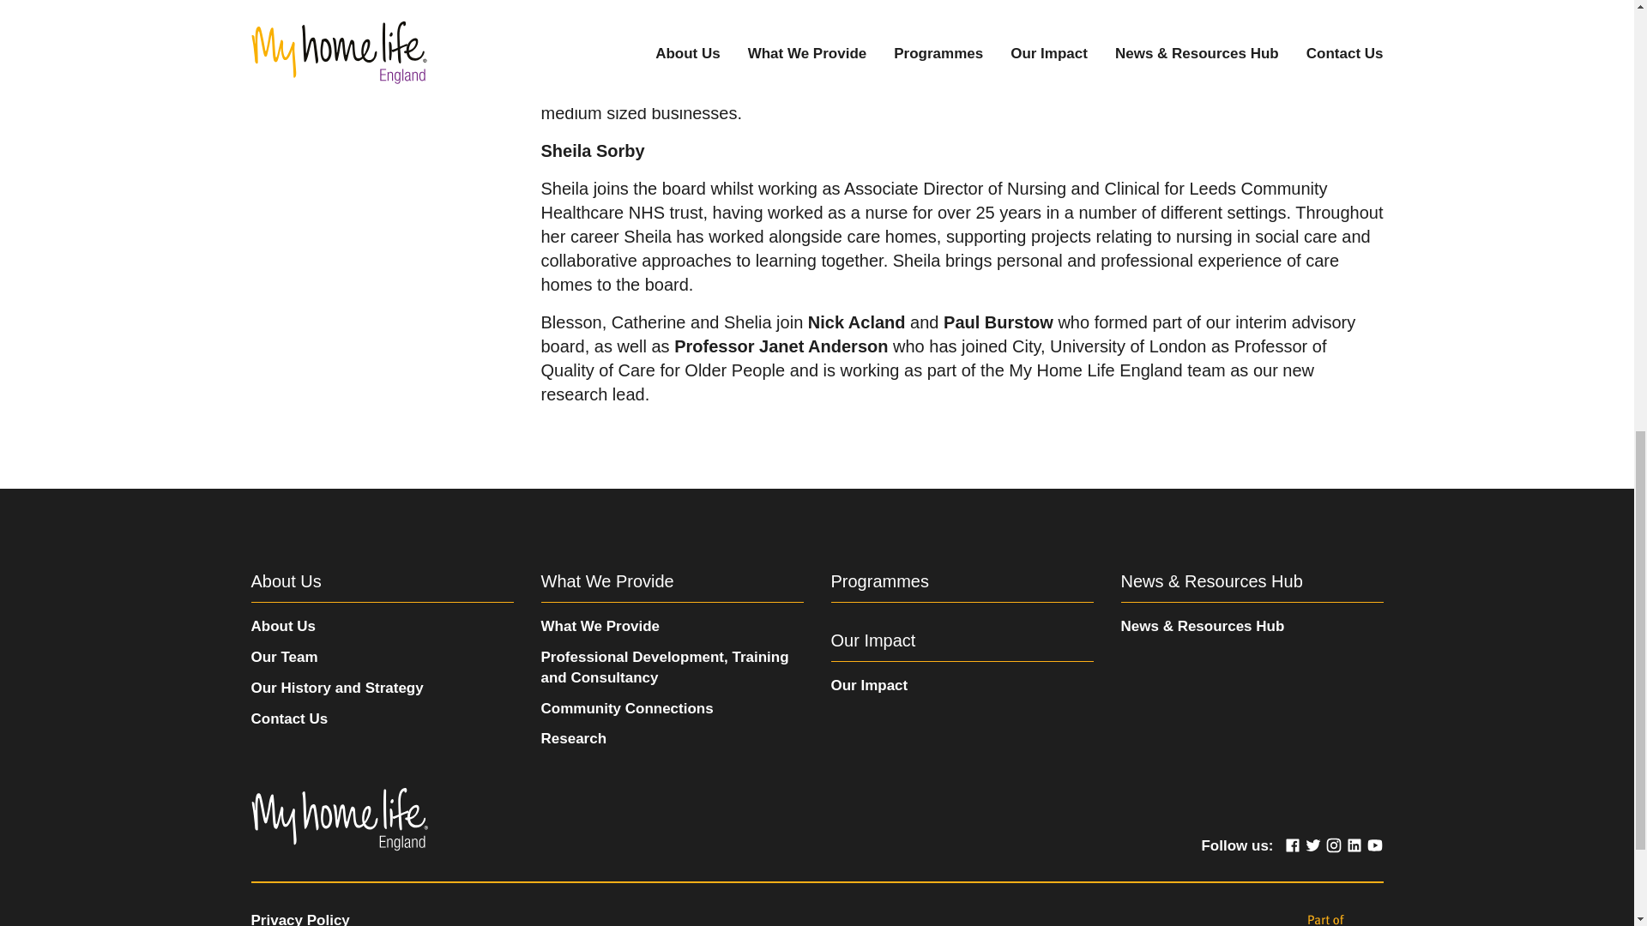 This screenshot has height=926, width=1647. I want to click on YouTube, so click(1374, 845).